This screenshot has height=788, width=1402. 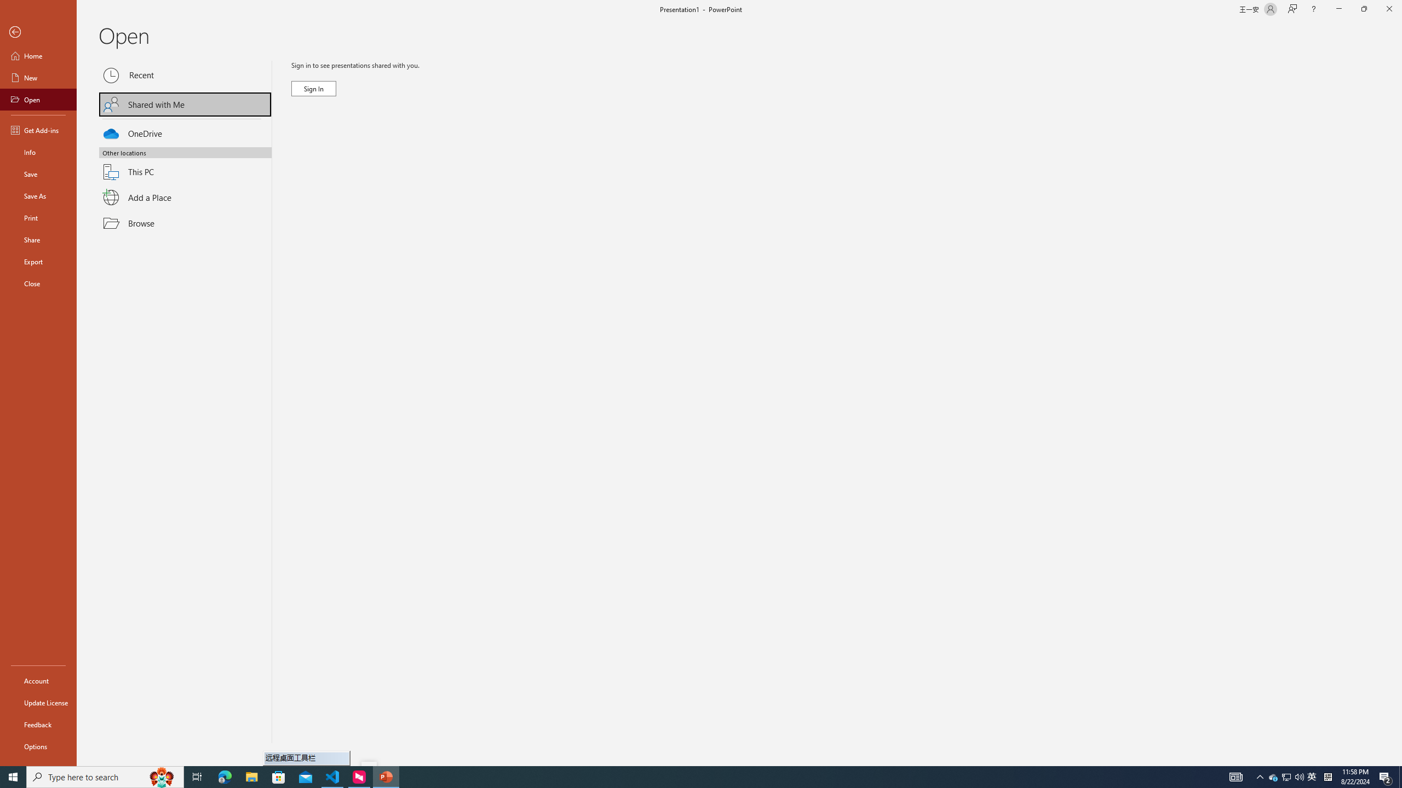 What do you see at coordinates (38, 725) in the screenshot?
I see `Feedback` at bounding box center [38, 725].